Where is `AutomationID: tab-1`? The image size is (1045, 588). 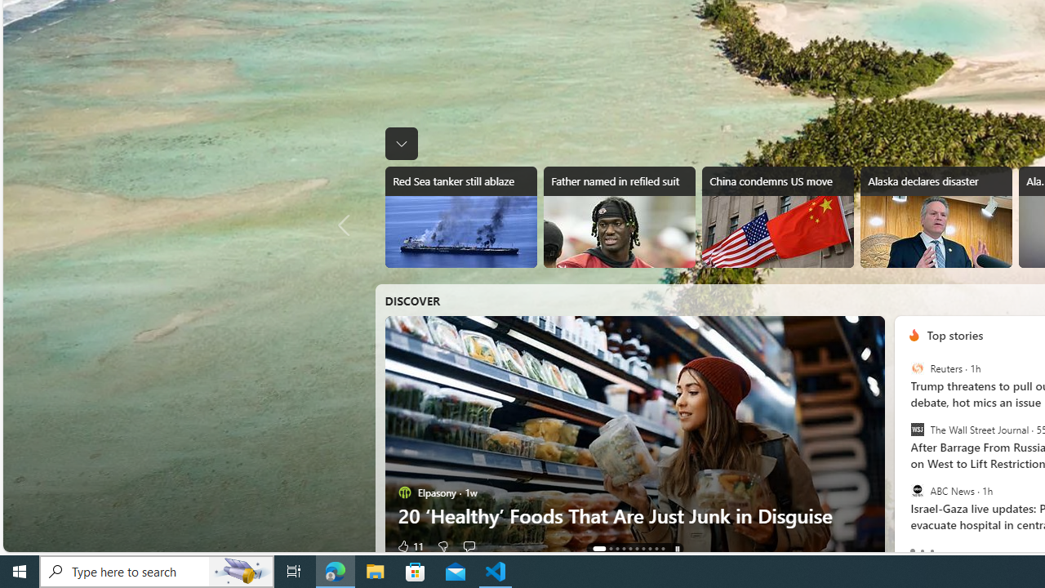
AutomationID: tab-1 is located at coordinates (606, 549).